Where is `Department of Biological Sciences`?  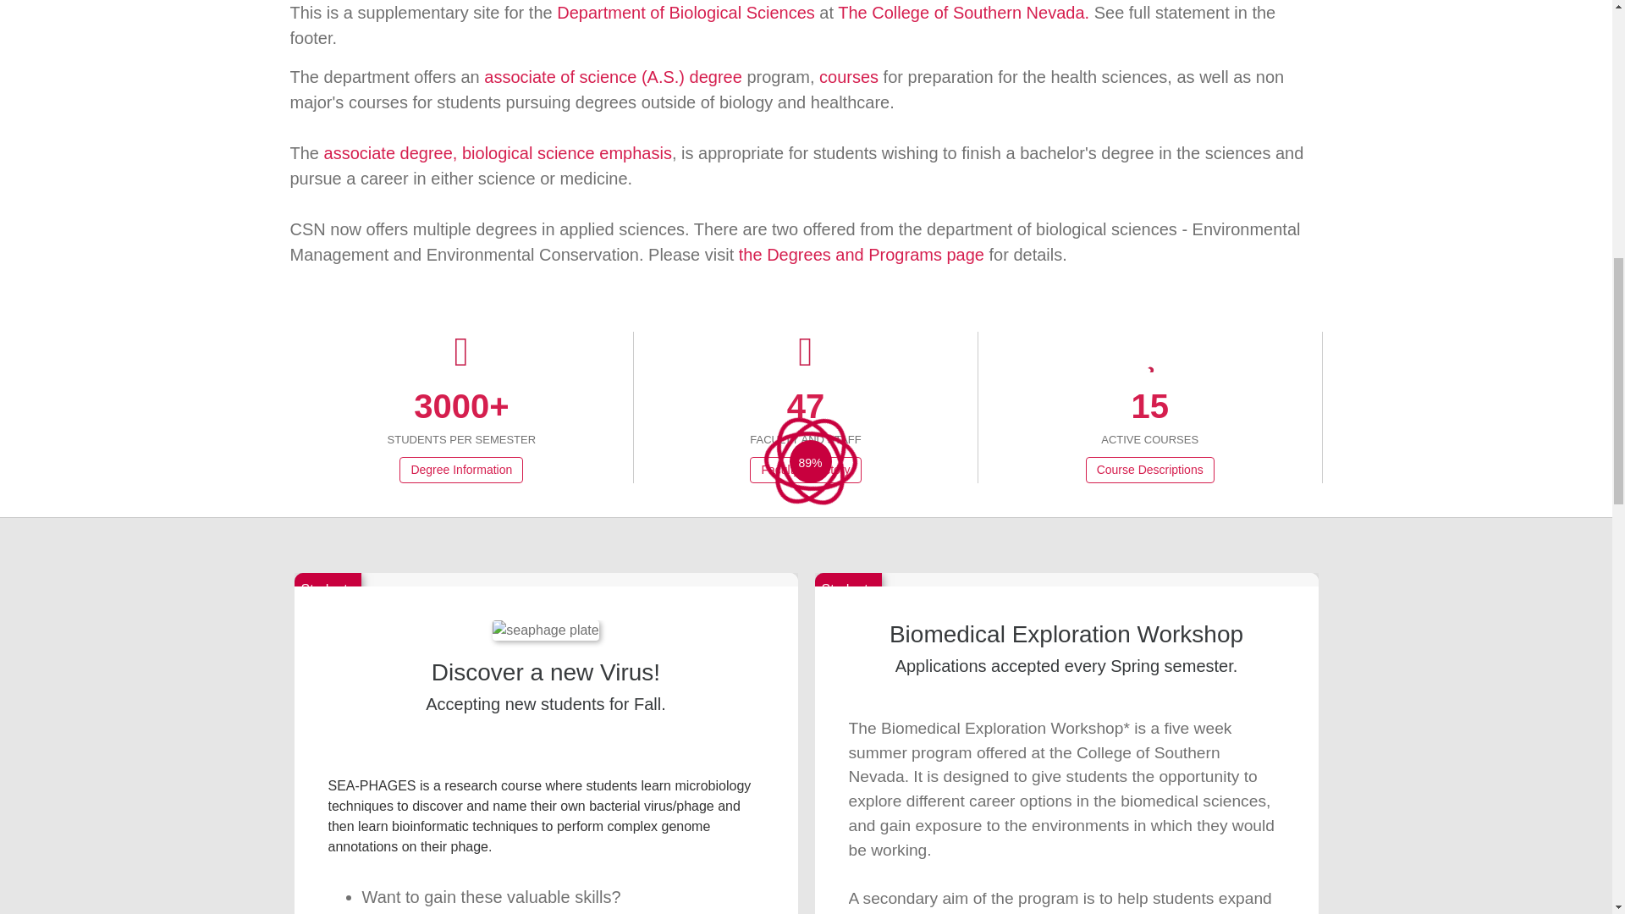
Department of Biological Sciences is located at coordinates (686, 12).